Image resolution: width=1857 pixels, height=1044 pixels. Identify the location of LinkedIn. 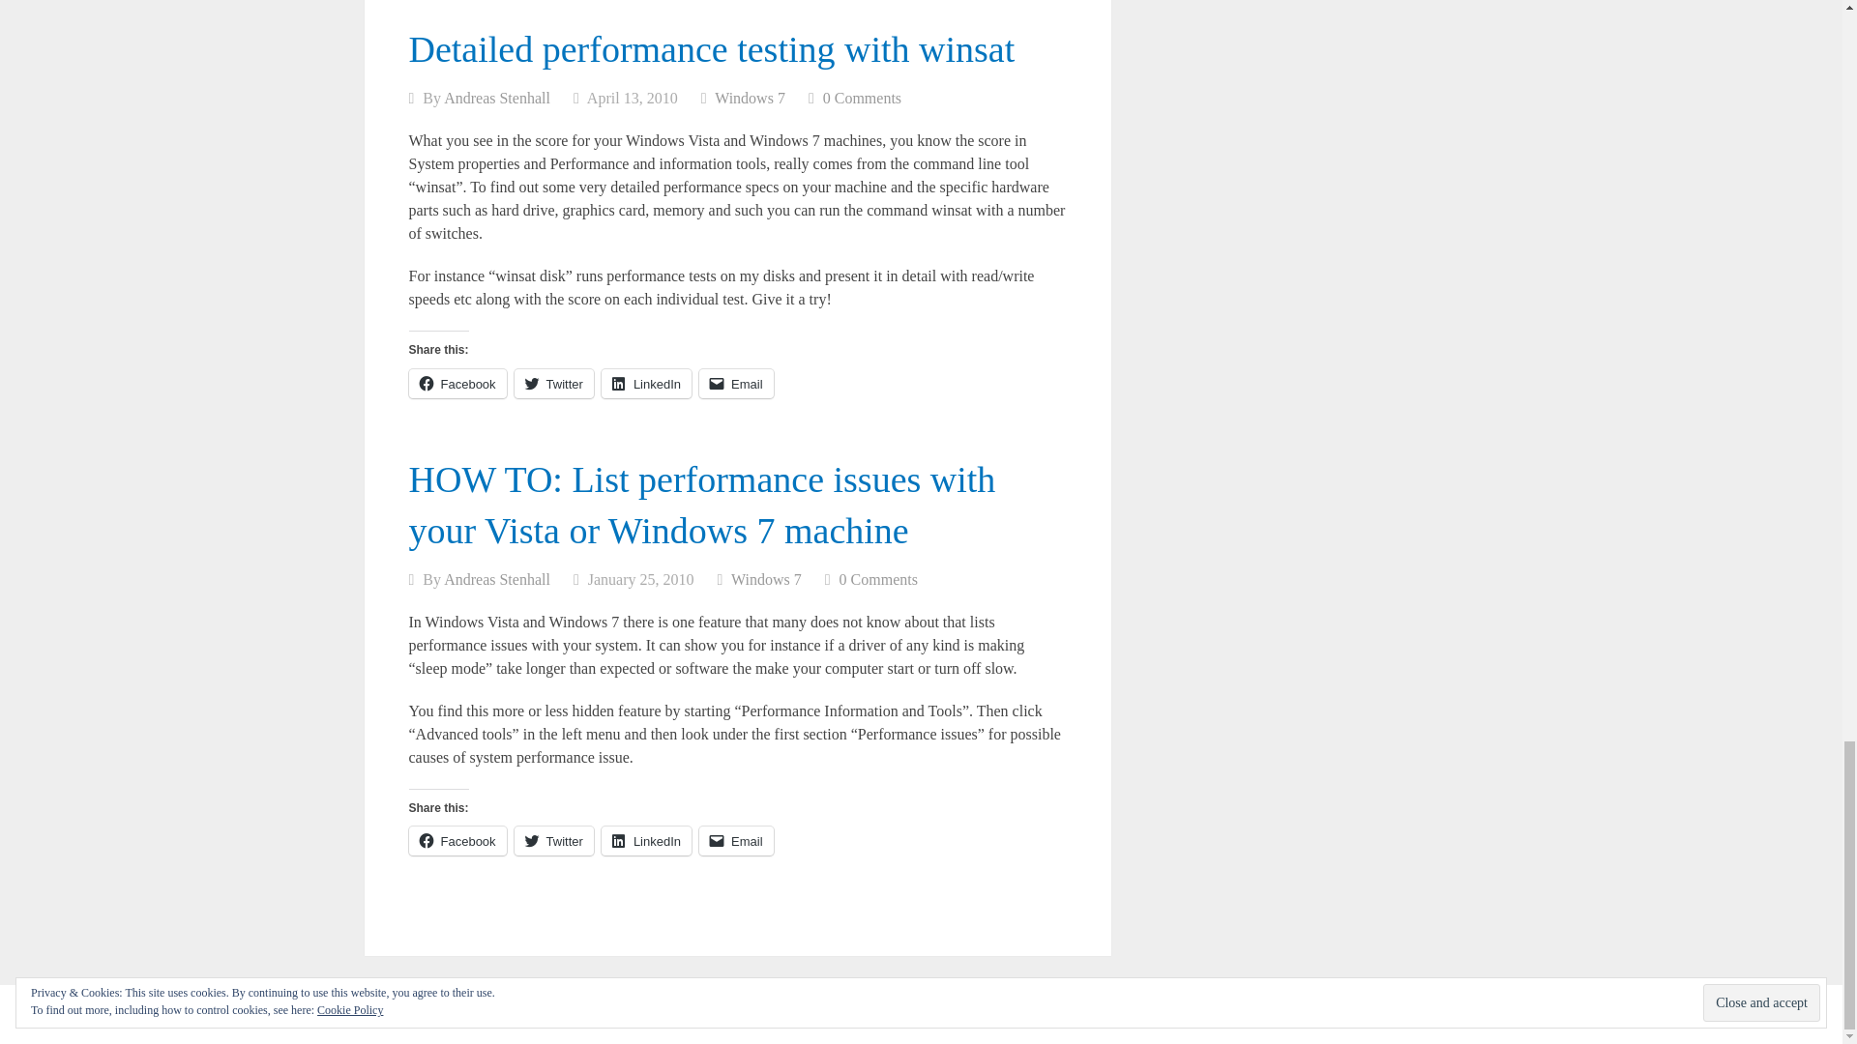
(646, 383).